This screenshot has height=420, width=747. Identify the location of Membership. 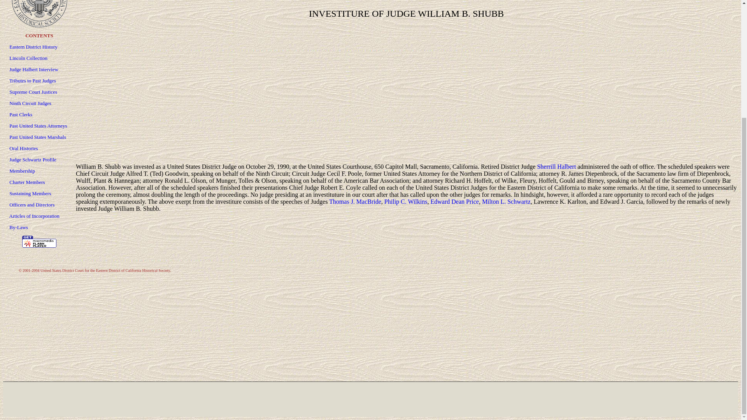
(22, 171).